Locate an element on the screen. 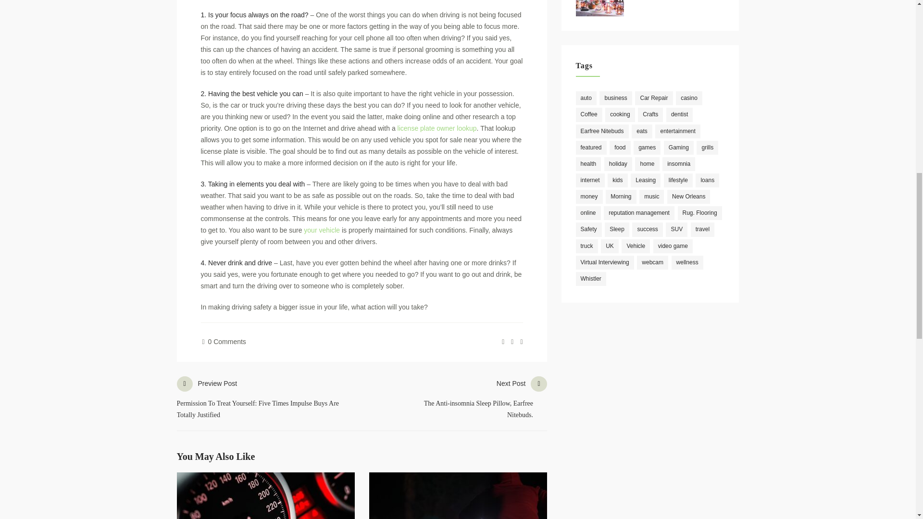 The image size is (923, 519). license plate owner lookup is located at coordinates (437, 128).